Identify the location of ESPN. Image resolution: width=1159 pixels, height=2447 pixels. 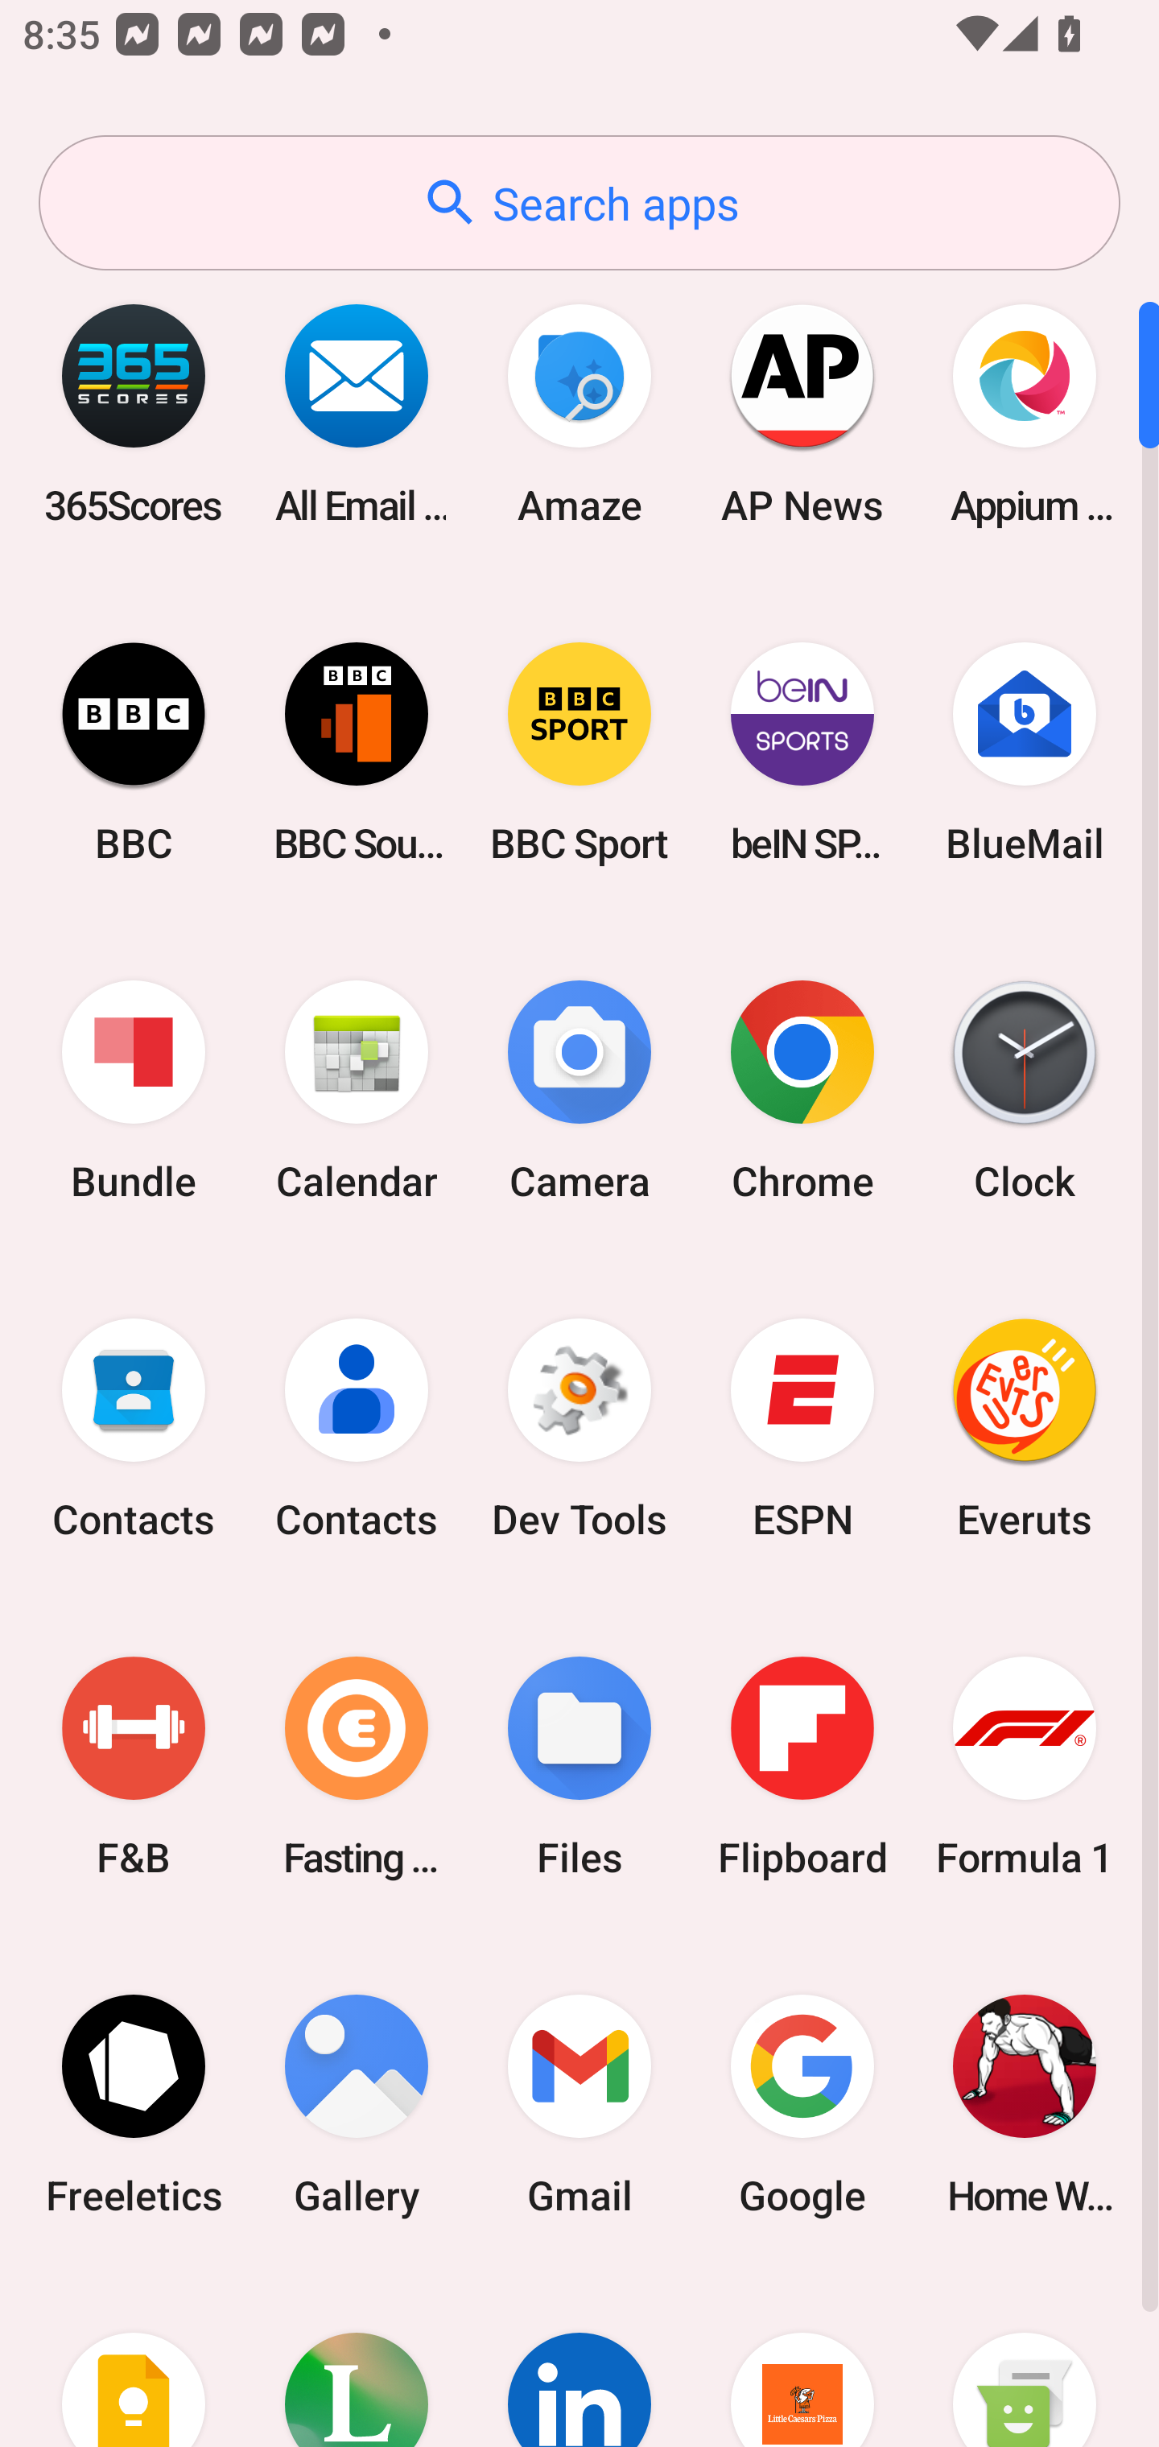
(802, 1429).